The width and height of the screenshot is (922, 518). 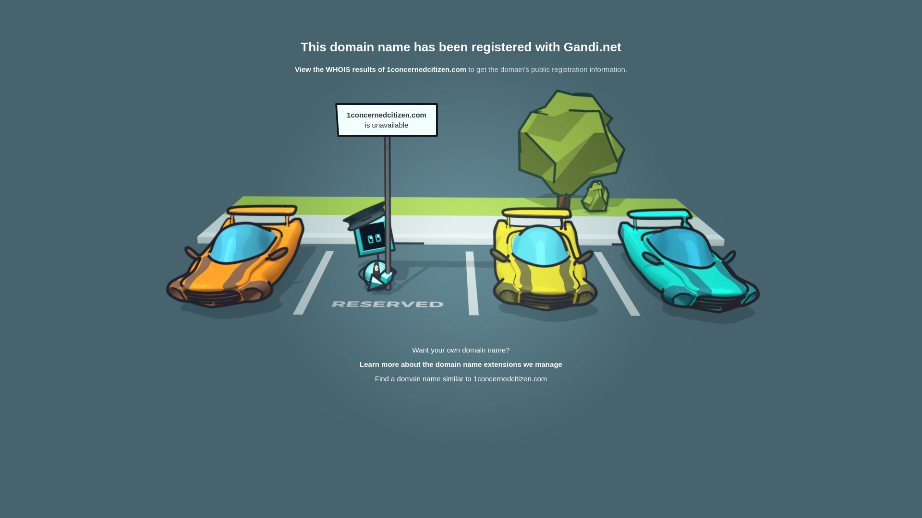 I want to click on Find a domain name similar to 1concernedcitizen.com, so click(x=461, y=379).